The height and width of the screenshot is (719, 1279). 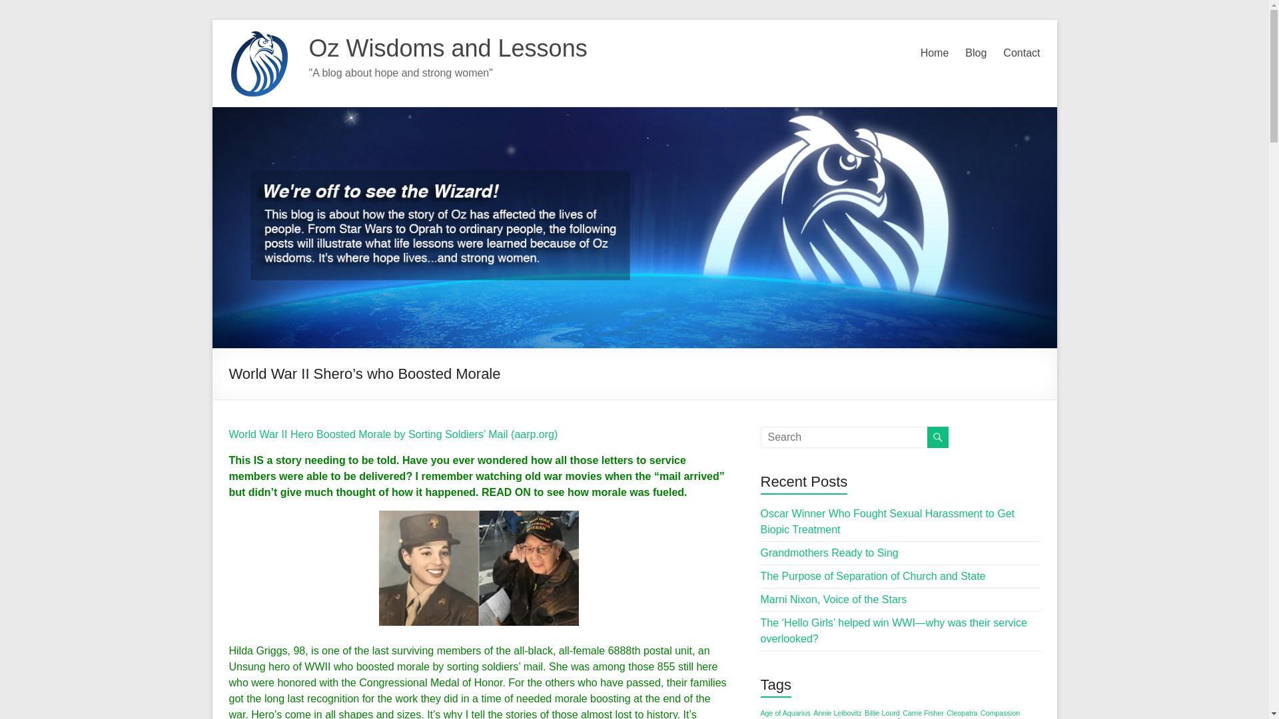 I want to click on The Purpose of Separation of Church and State, so click(x=873, y=576).